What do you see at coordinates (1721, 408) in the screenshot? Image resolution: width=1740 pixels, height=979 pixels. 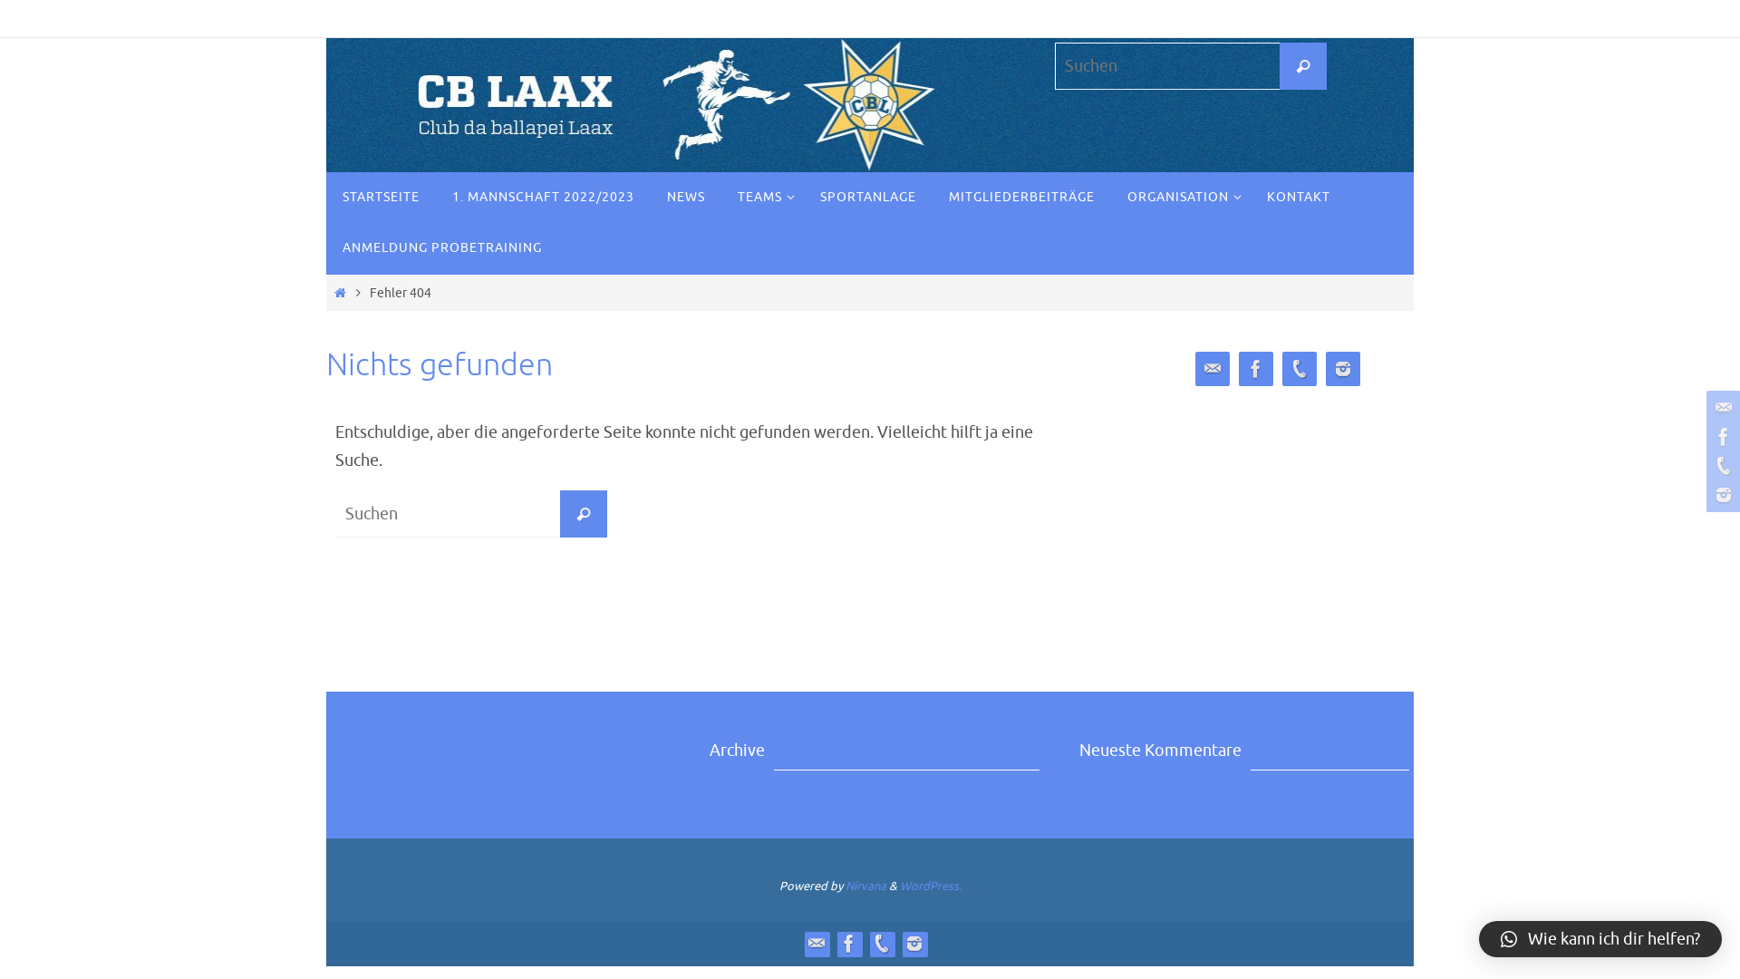 I see `Contact` at bounding box center [1721, 408].